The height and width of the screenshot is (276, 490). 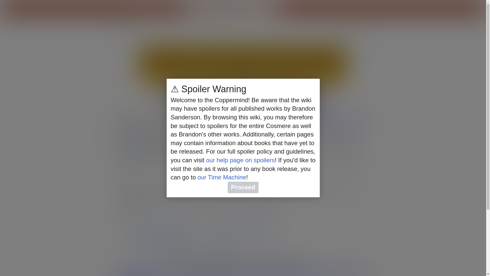 What do you see at coordinates (339, 37) in the screenshot?
I see `Watch` at bounding box center [339, 37].